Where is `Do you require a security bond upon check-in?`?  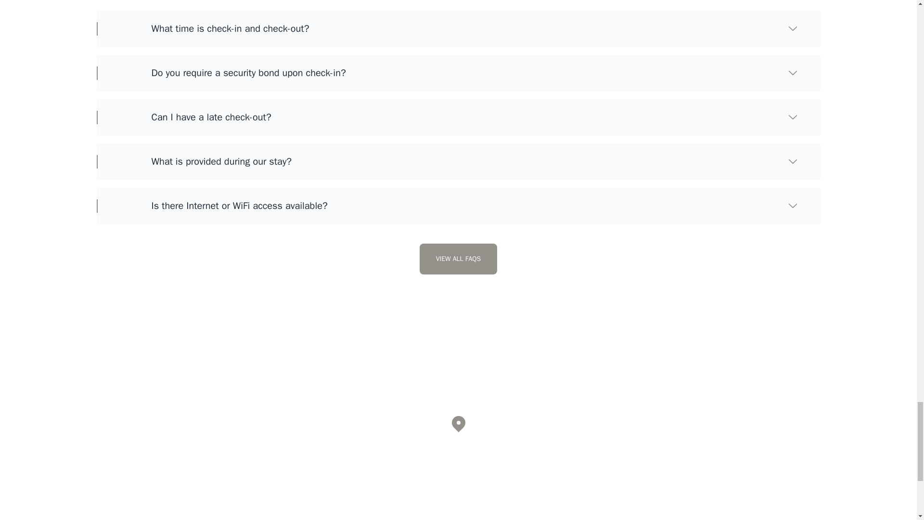
Do you require a security bond upon check-in? is located at coordinates (447, 73).